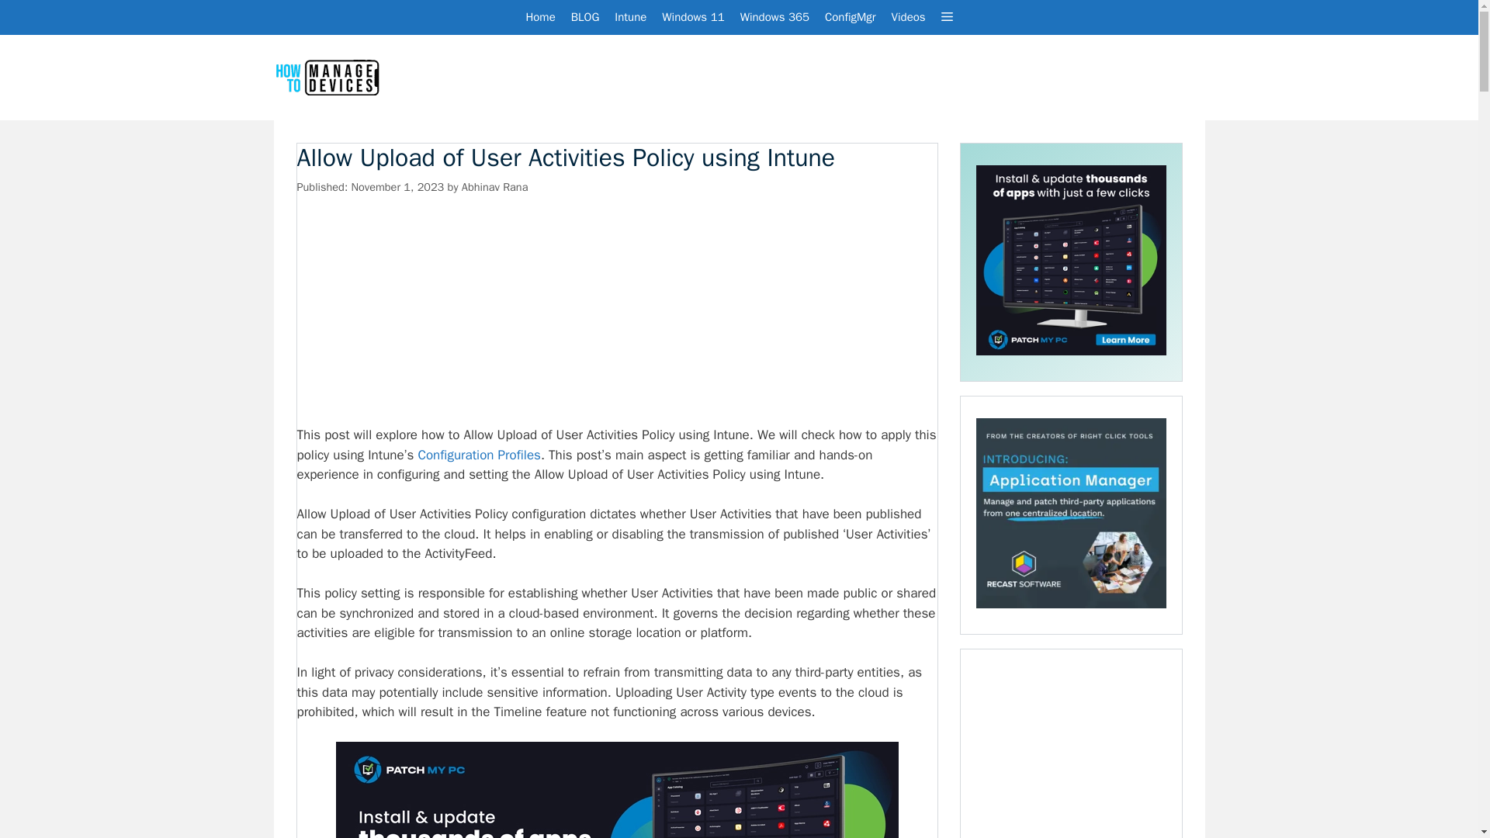 The width and height of the screenshot is (1490, 838). What do you see at coordinates (616, 310) in the screenshot?
I see `Advertisement` at bounding box center [616, 310].